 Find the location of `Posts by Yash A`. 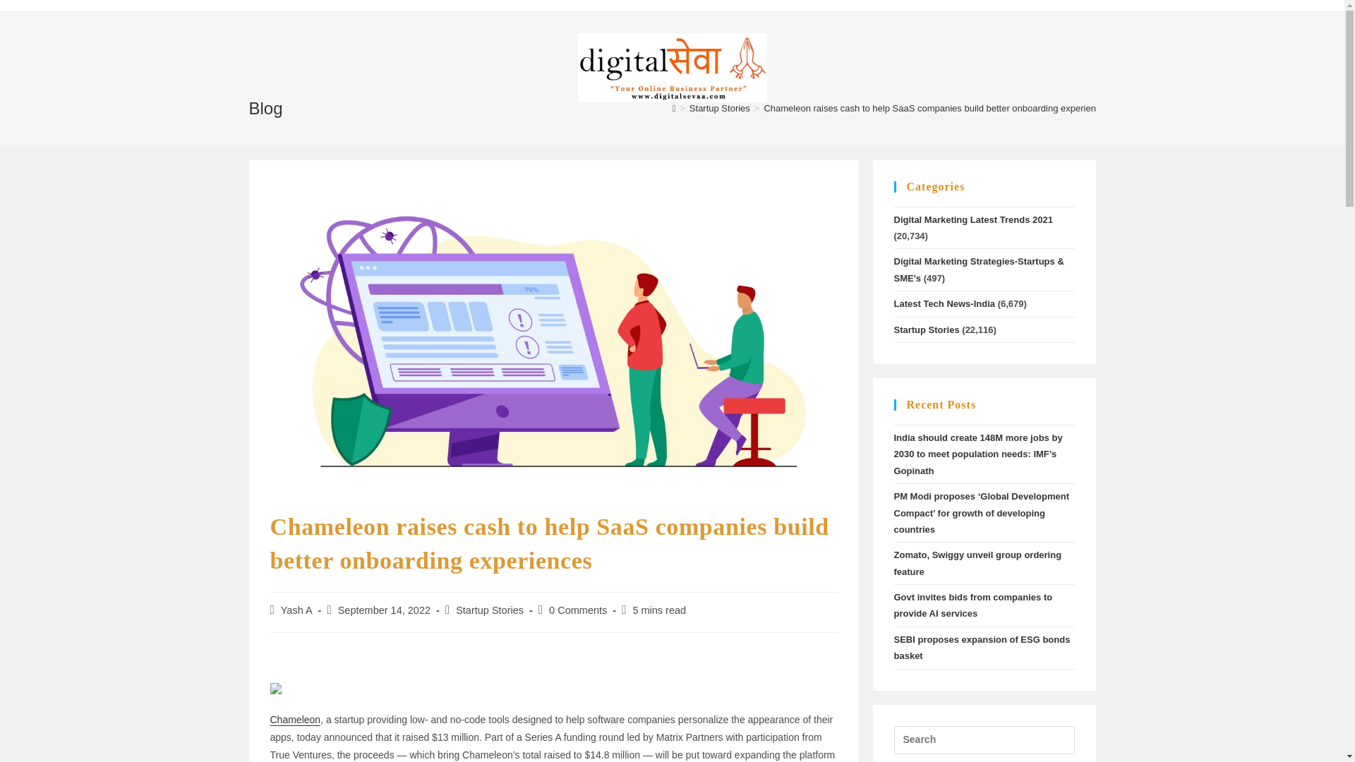

Posts by Yash A is located at coordinates (296, 610).